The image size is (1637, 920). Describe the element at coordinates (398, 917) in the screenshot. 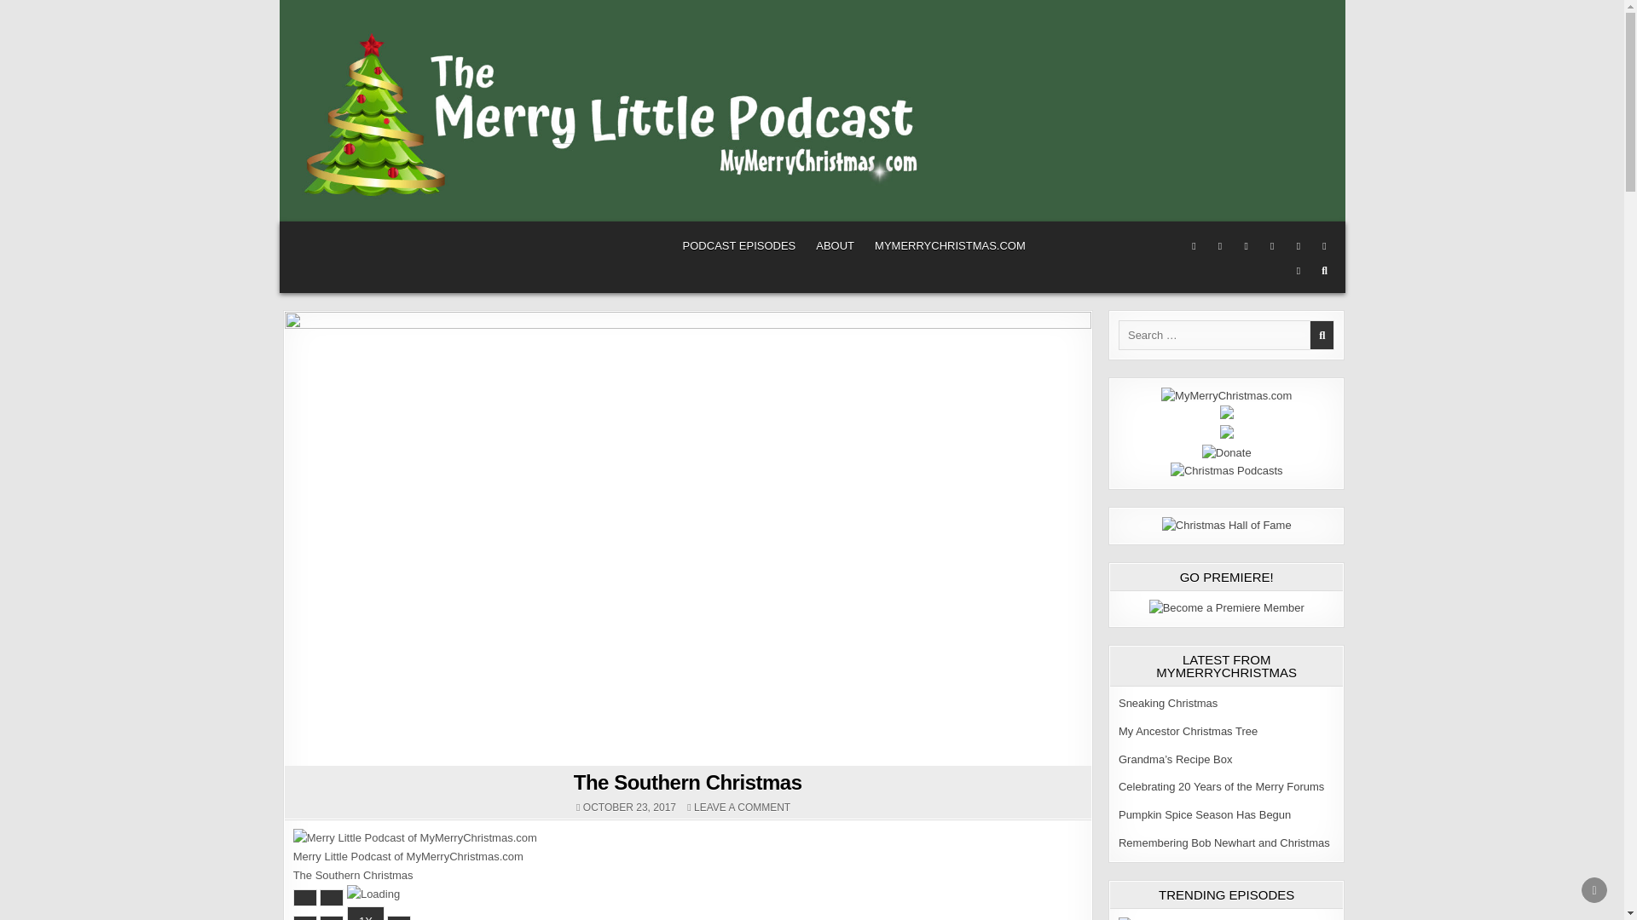

I see `Merry Little Podcast of MyMerryChristmas.com` at that location.